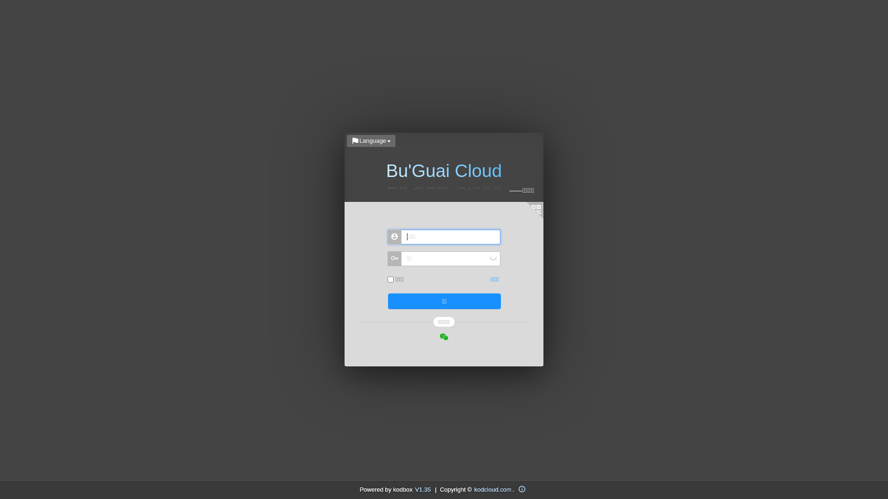  Describe the element at coordinates (493, 489) in the screenshot. I see `kodcloud.com` at that location.